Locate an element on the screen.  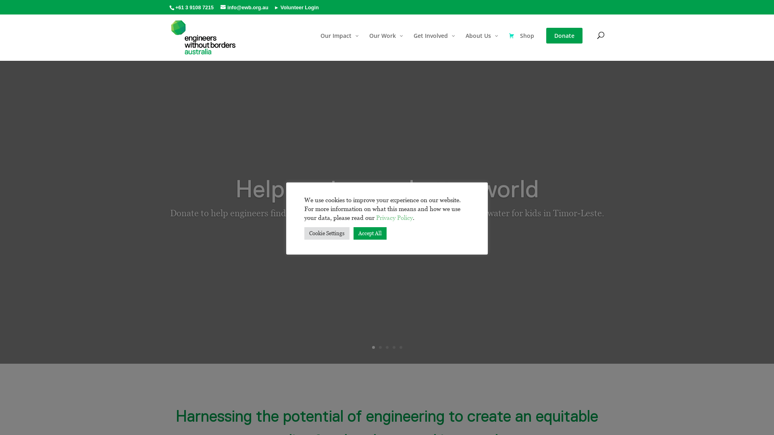
1 is located at coordinates (373, 347).